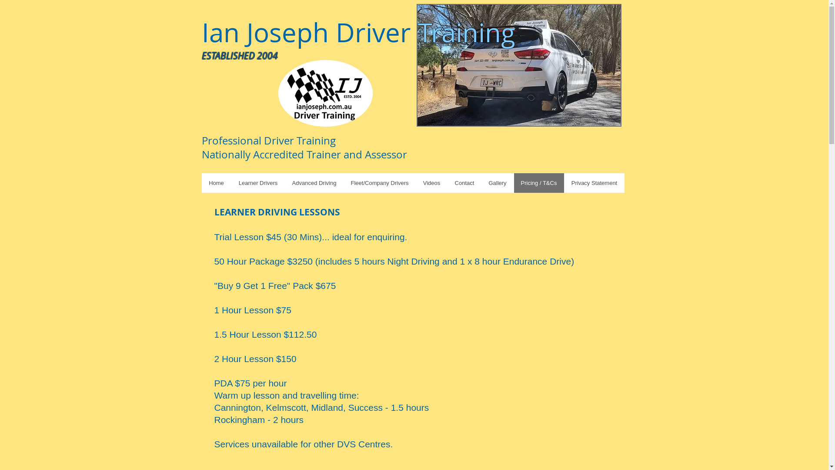  Describe the element at coordinates (594, 183) in the screenshot. I see `Privacy Statement` at that location.